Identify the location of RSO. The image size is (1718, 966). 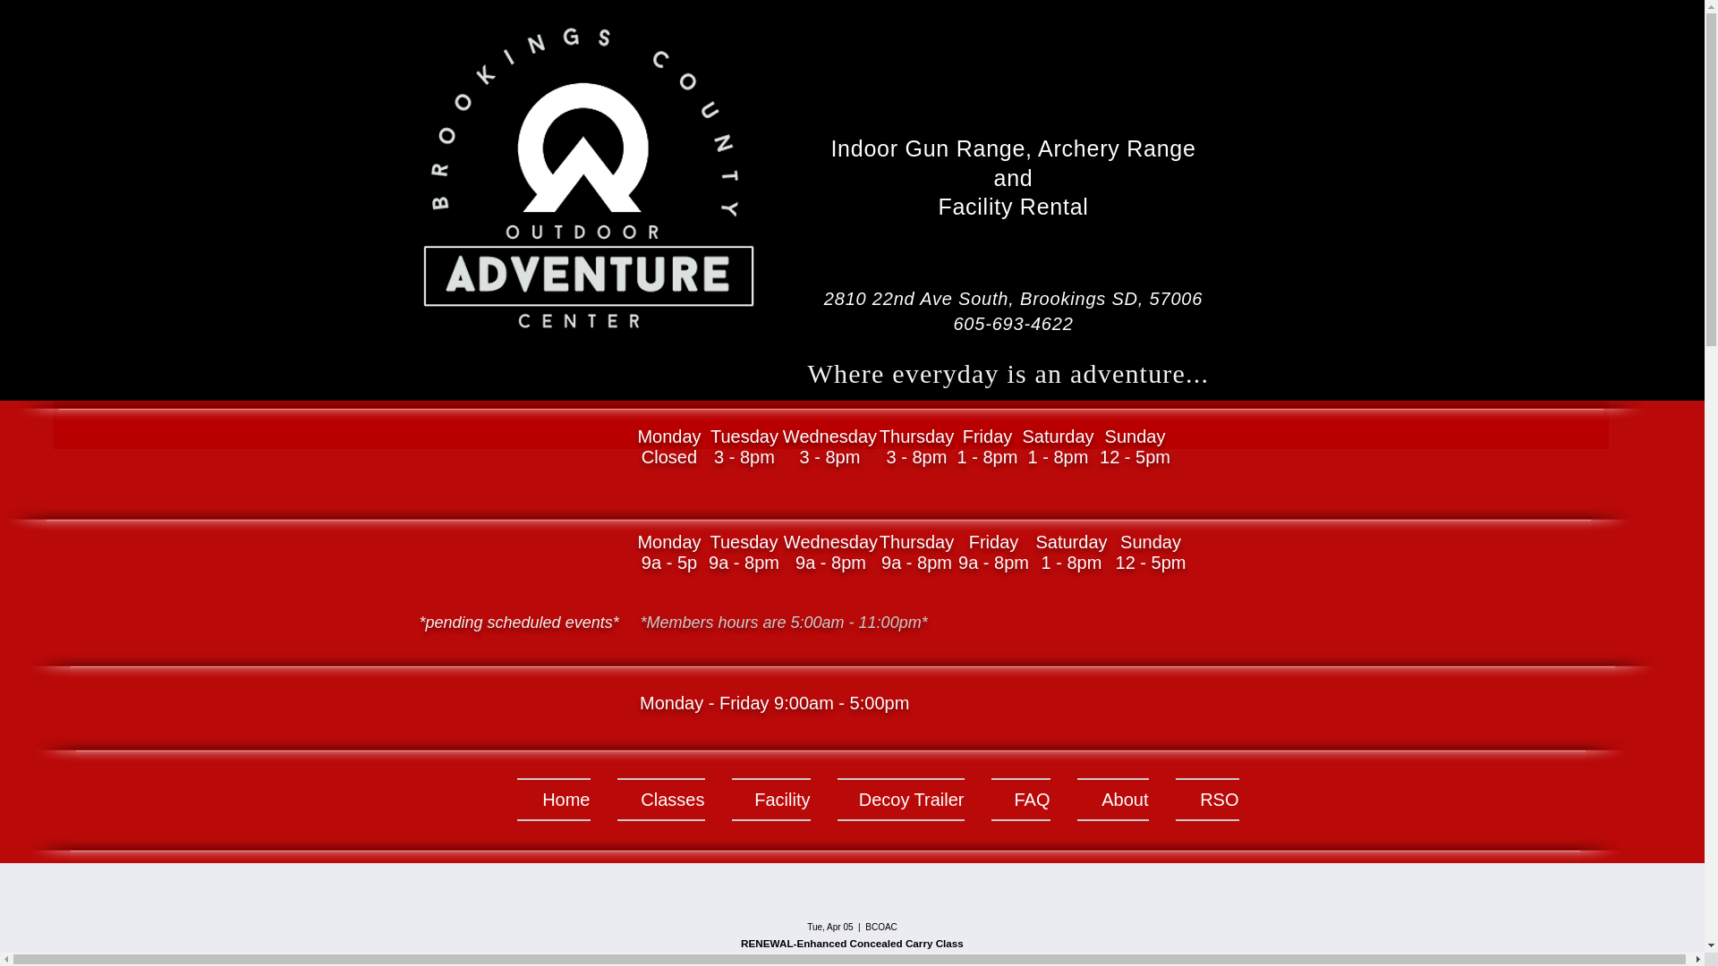
(1199, 800).